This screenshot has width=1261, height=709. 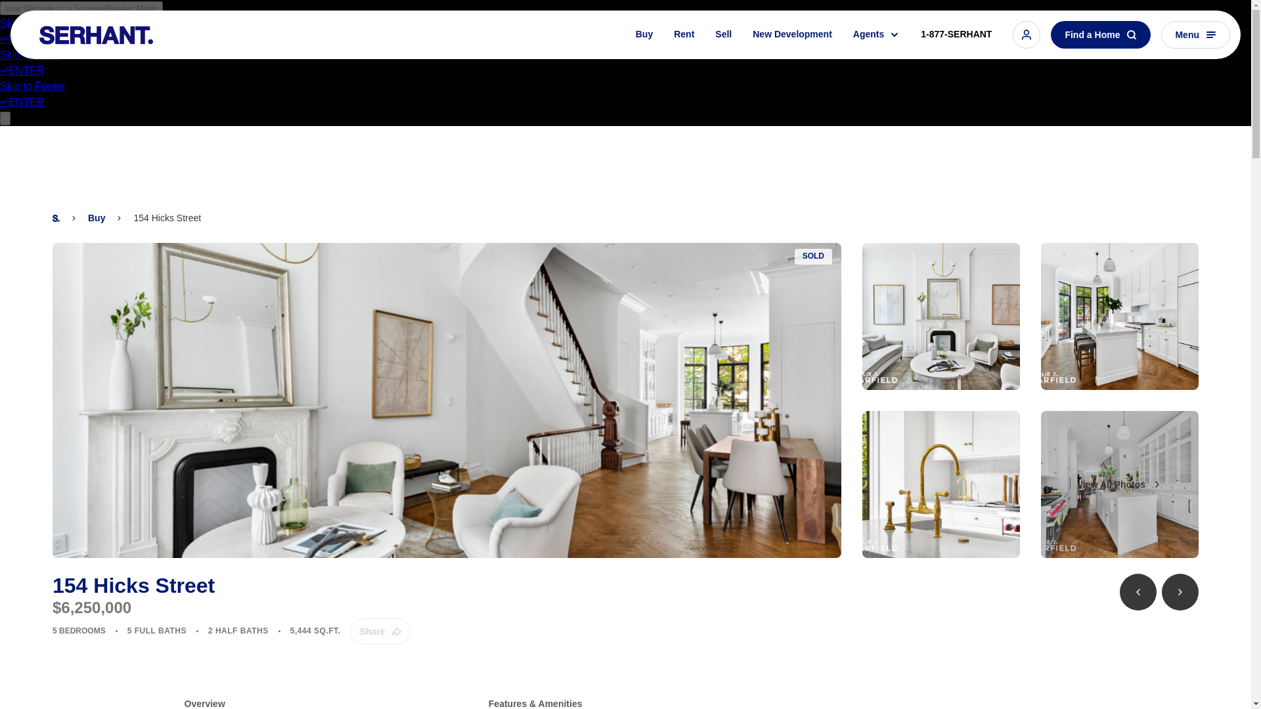 What do you see at coordinates (724, 53) in the screenshot?
I see `Sell` at bounding box center [724, 53].